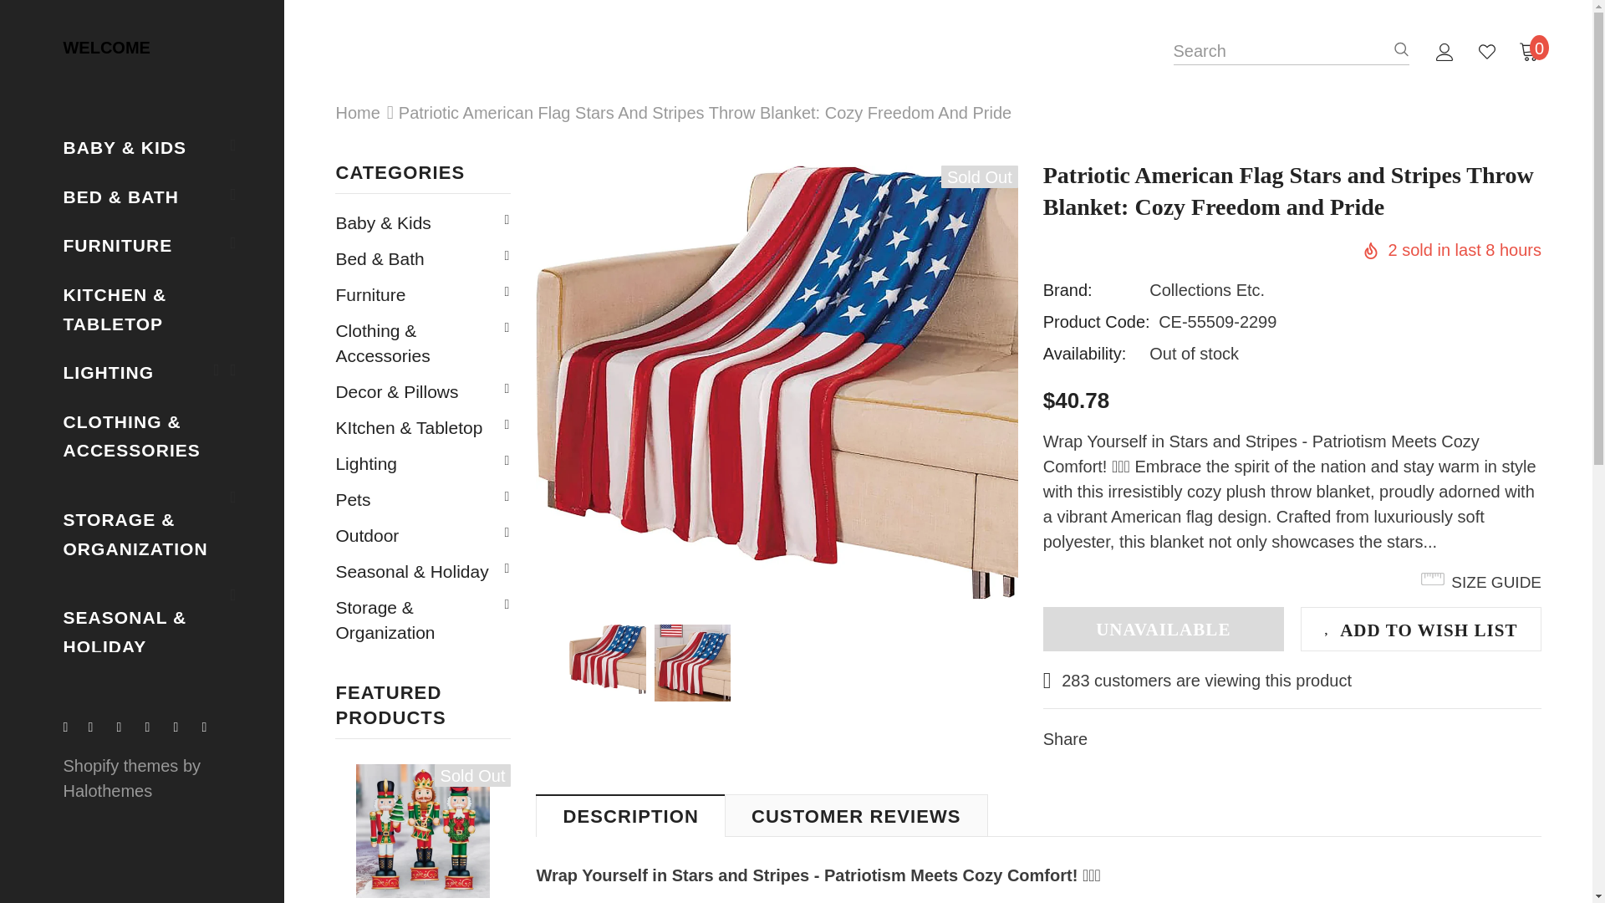 The image size is (1605, 903). I want to click on Instagram, so click(154, 727).